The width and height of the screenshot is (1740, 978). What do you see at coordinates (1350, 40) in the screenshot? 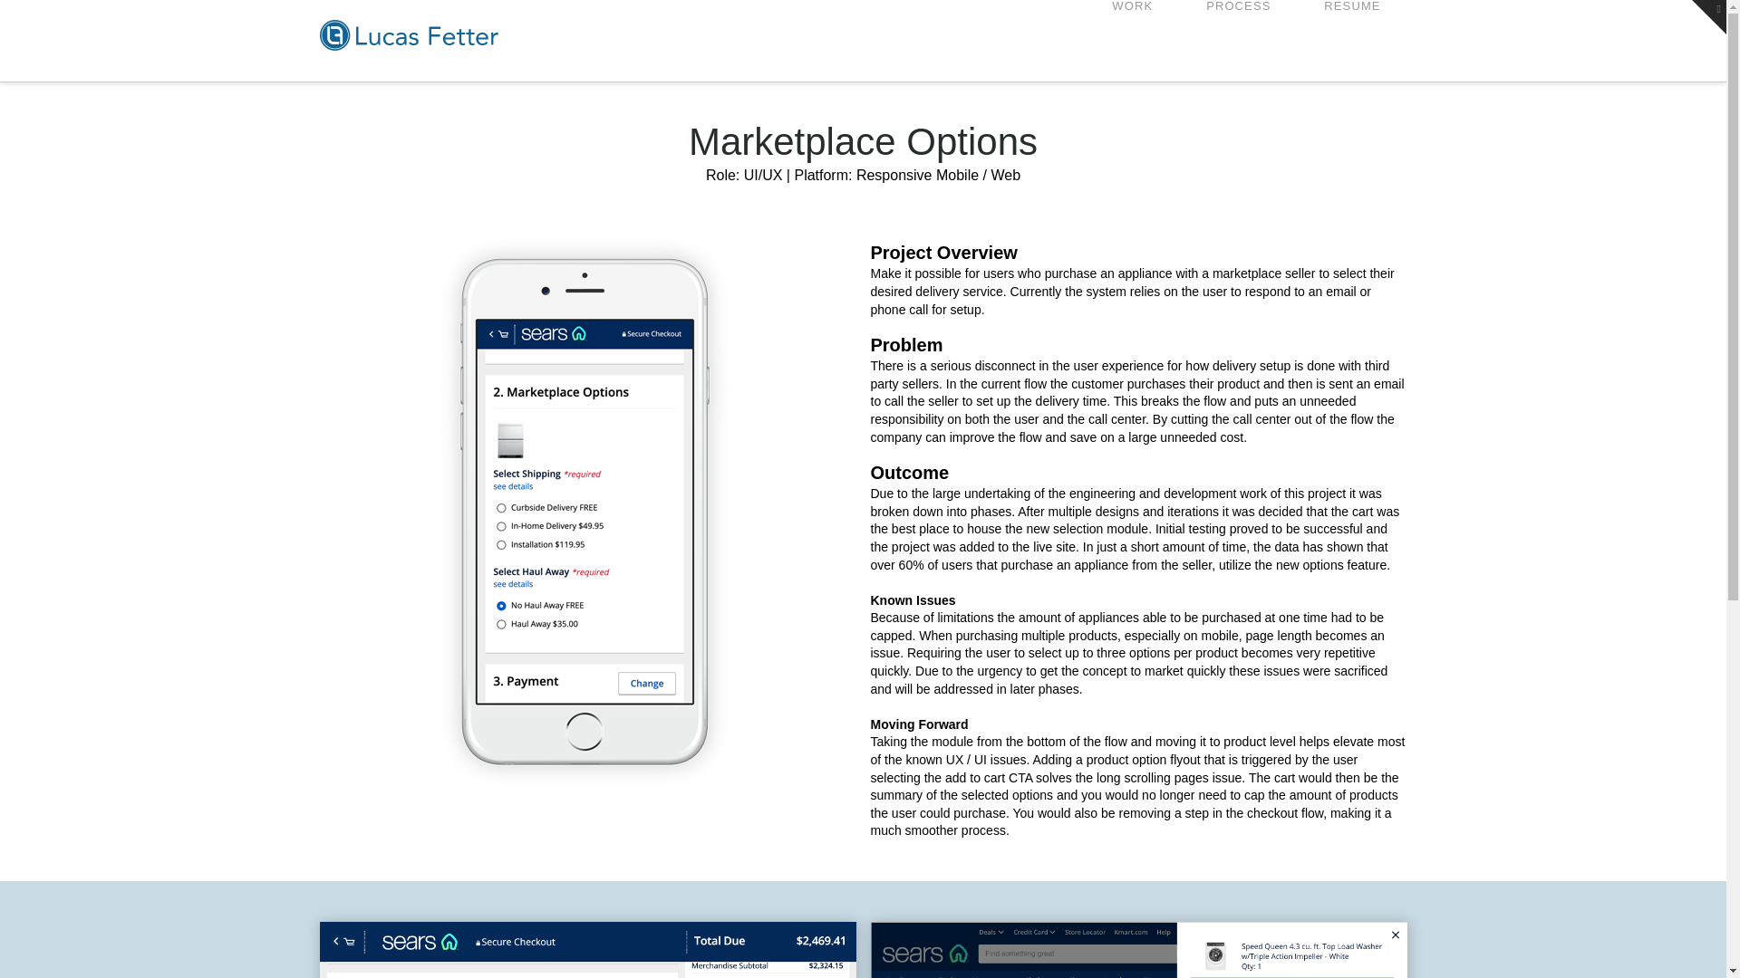
I see `RESUME` at bounding box center [1350, 40].